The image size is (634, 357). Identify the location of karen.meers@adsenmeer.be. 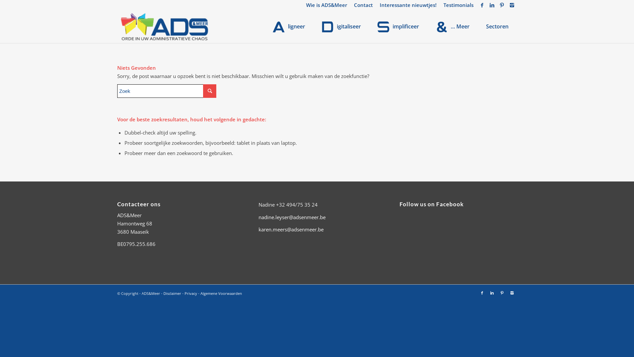
(291, 229).